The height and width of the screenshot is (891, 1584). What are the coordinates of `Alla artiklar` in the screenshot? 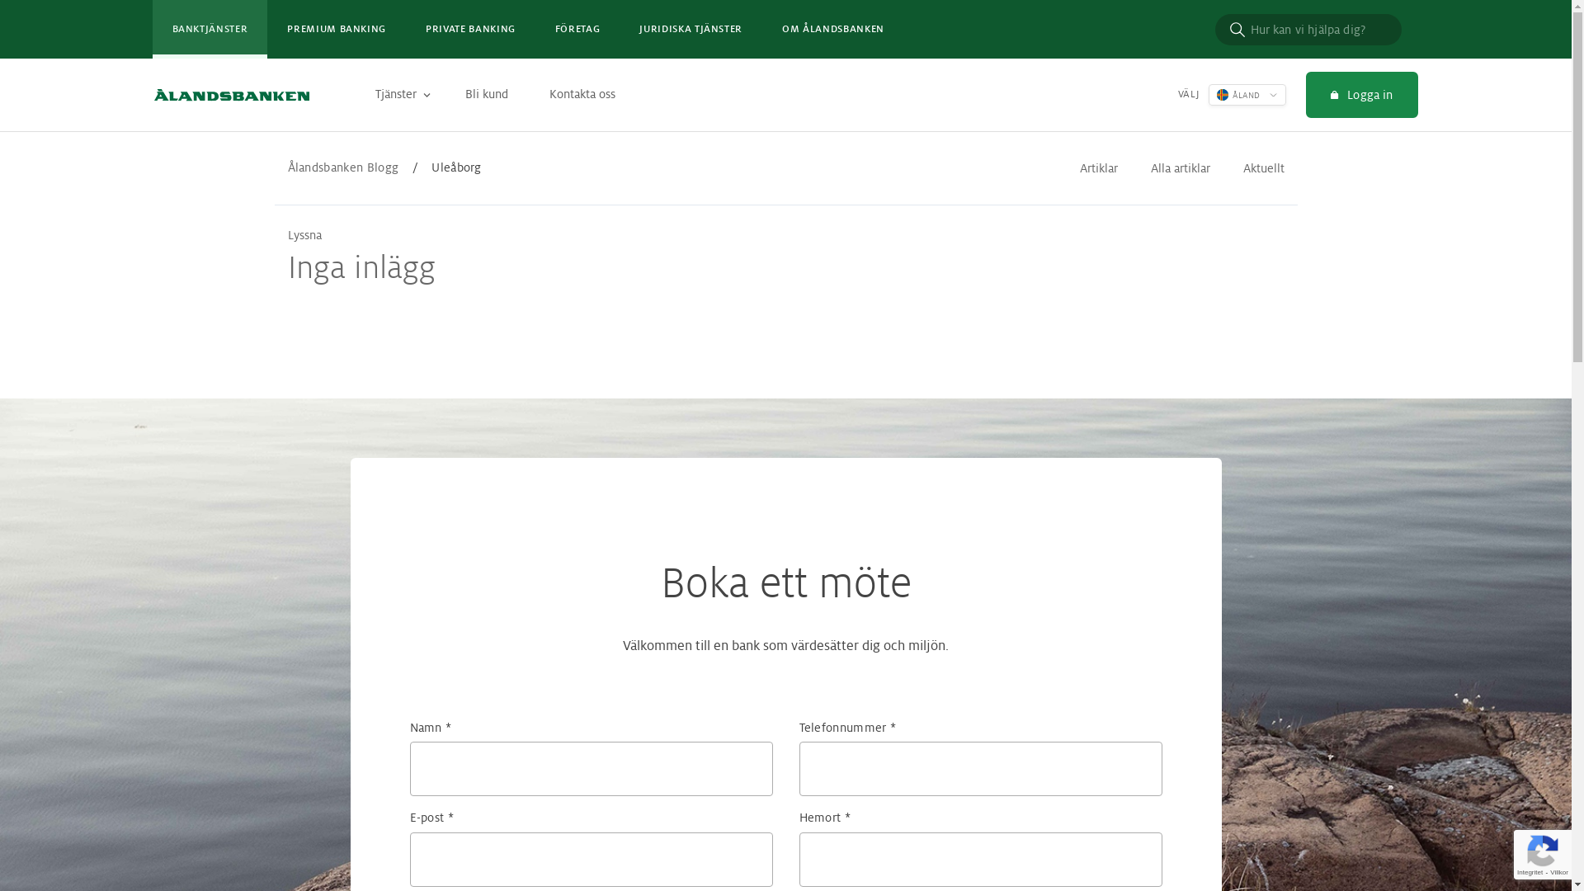 It's located at (1180, 168).